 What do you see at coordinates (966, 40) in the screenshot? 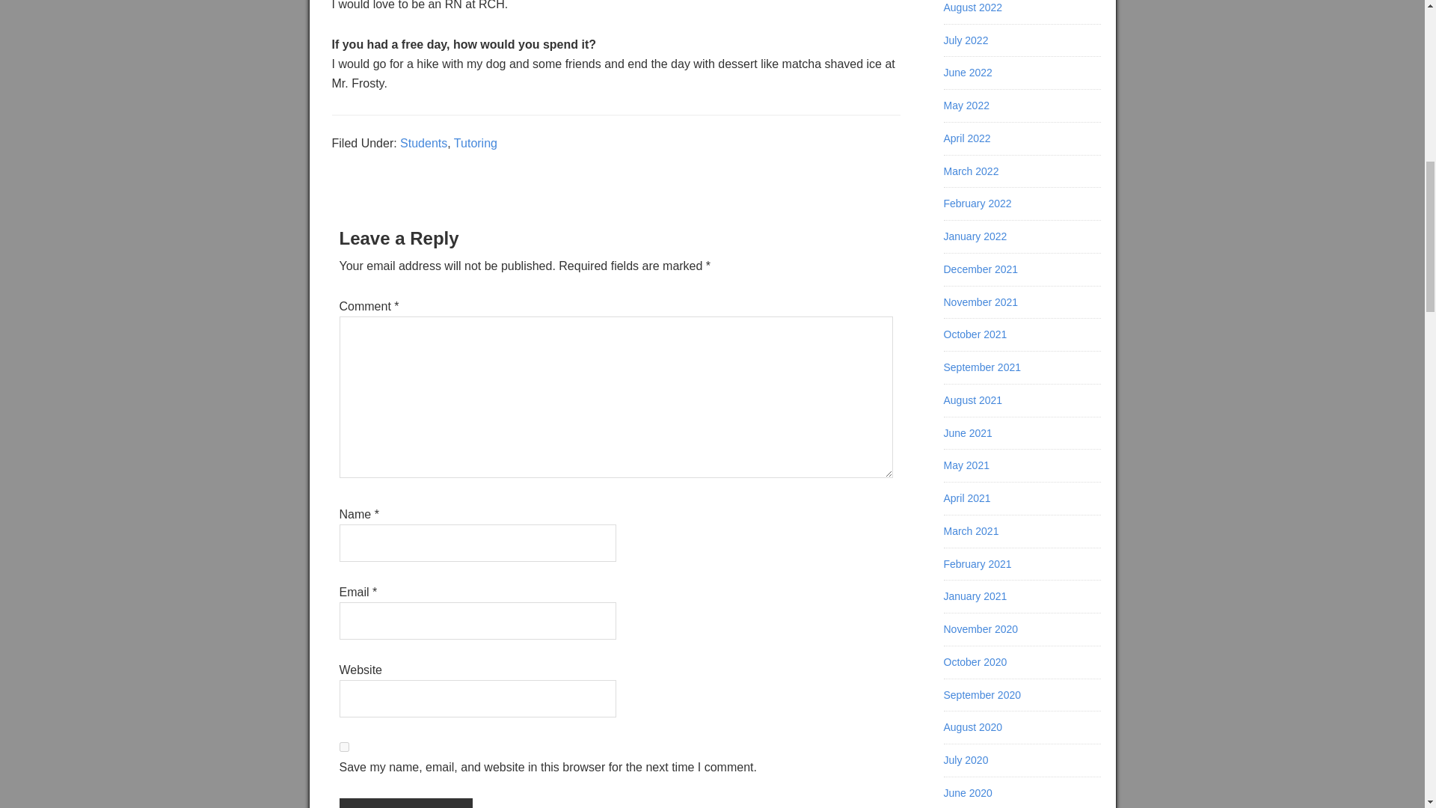
I see `July 2022` at bounding box center [966, 40].